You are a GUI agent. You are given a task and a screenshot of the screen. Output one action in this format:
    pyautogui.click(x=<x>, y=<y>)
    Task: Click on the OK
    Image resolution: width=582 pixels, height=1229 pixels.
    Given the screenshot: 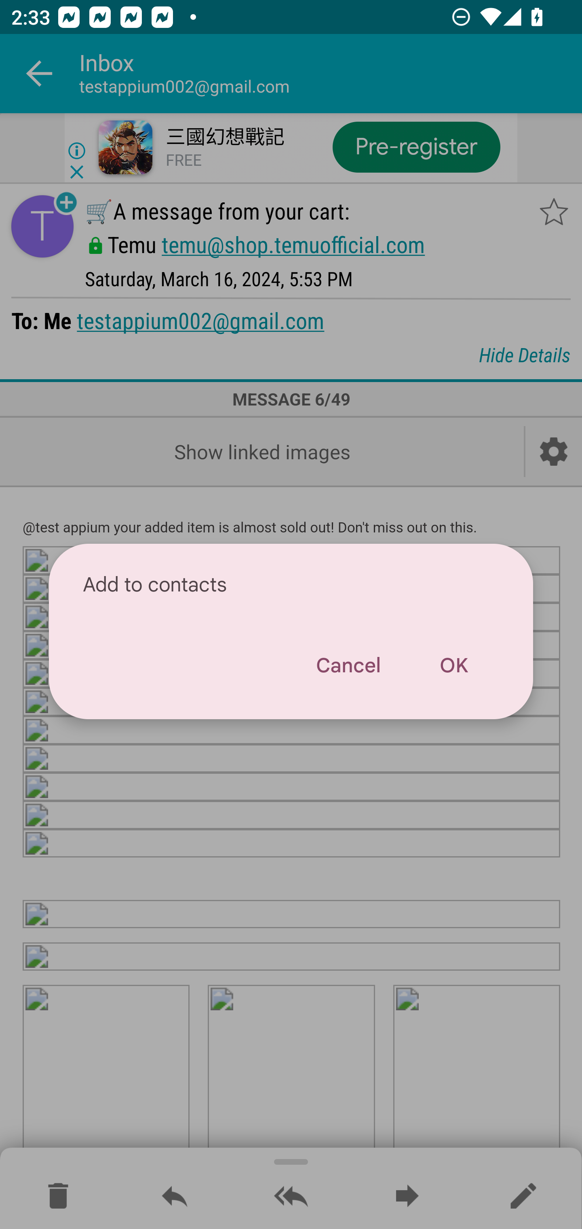 What is the action you would take?
    pyautogui.click(x=453, y=665)
    